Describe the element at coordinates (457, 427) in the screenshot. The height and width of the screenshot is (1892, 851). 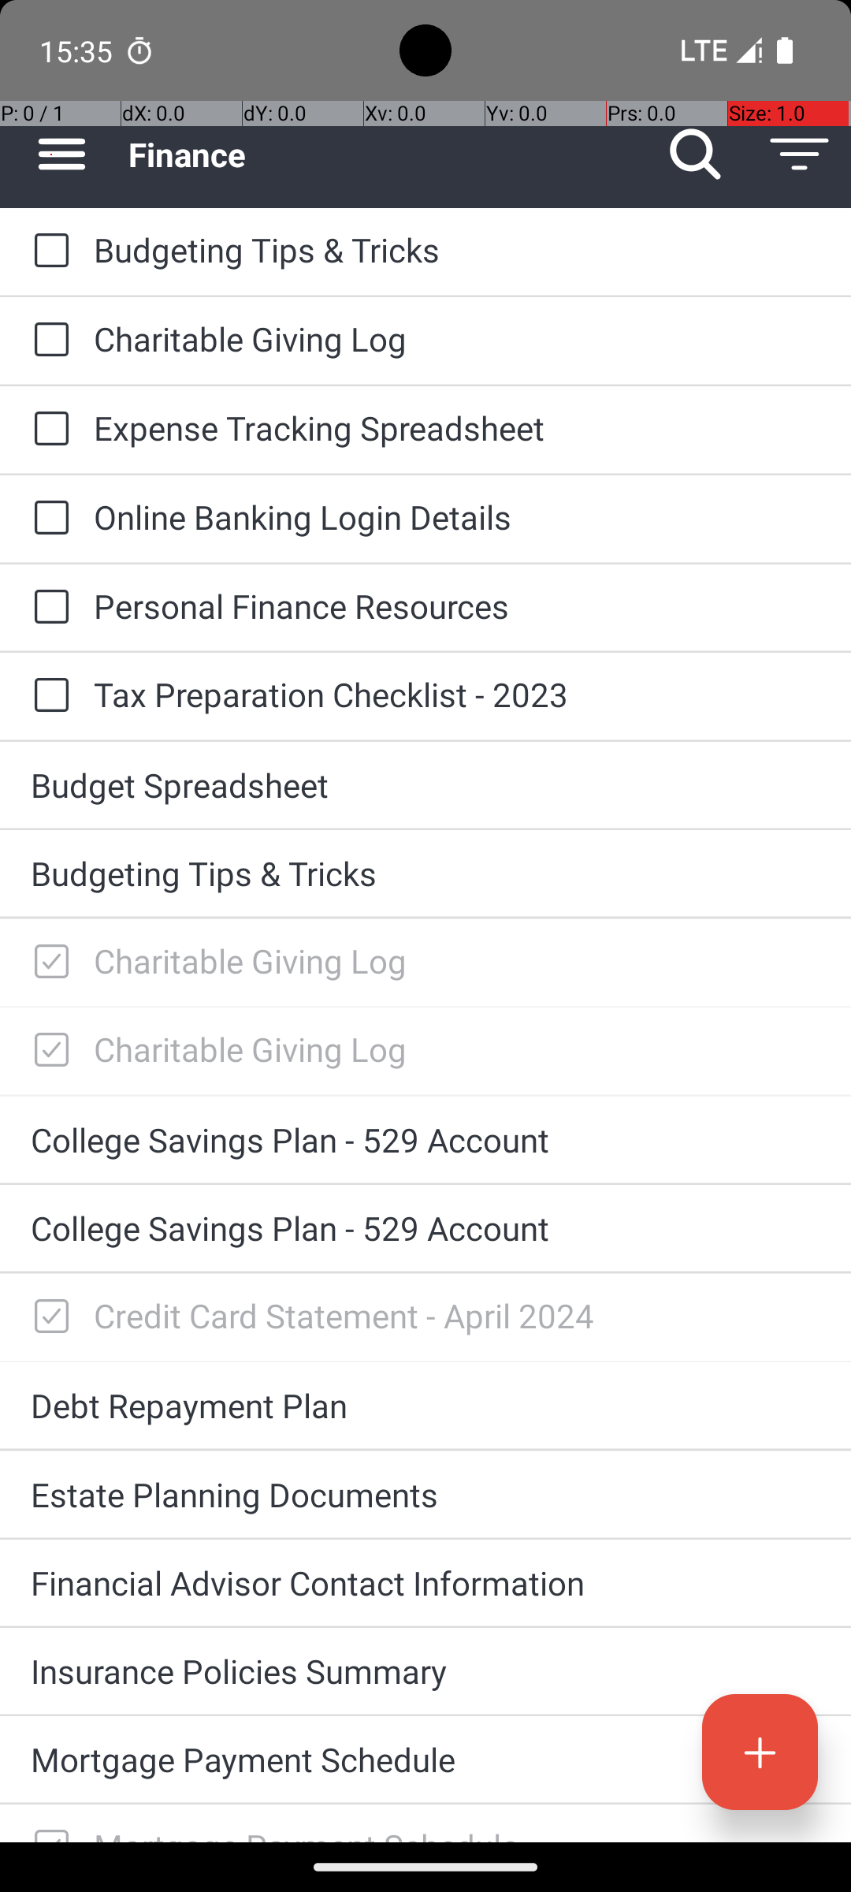
I see `Expense Tracking Spreadsheet` at that location.